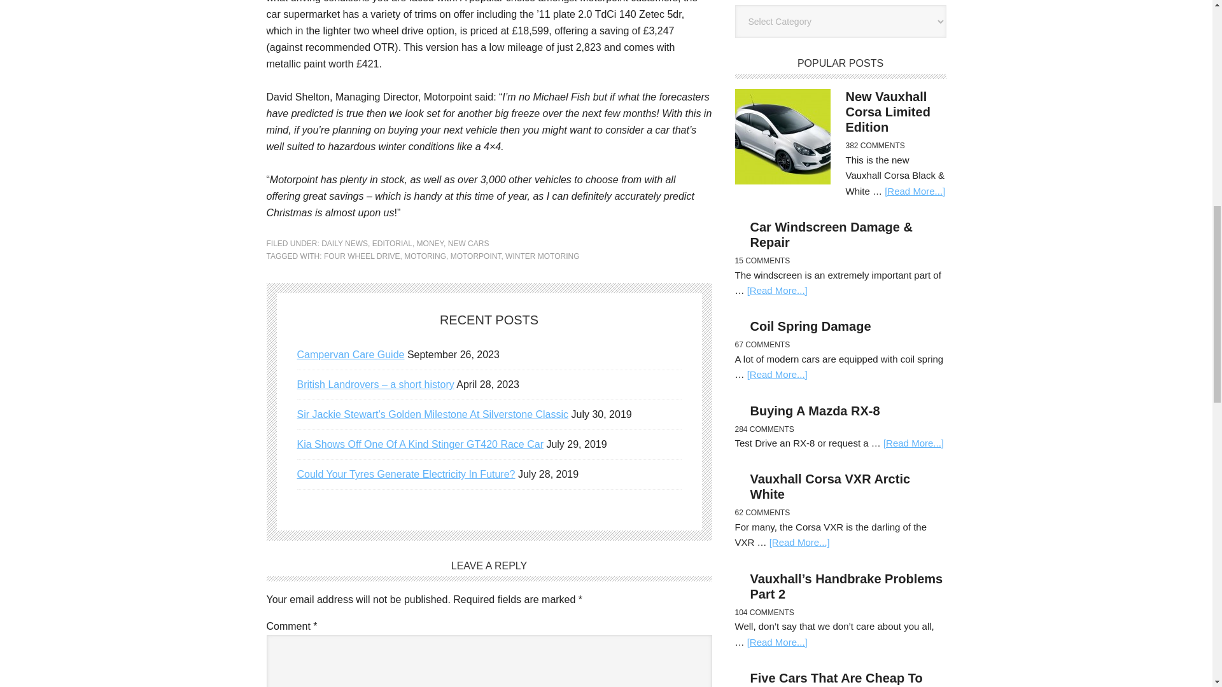 This screenshot has width=1222, height=687. I want to click on EDITORIAL, so click(392, 243).